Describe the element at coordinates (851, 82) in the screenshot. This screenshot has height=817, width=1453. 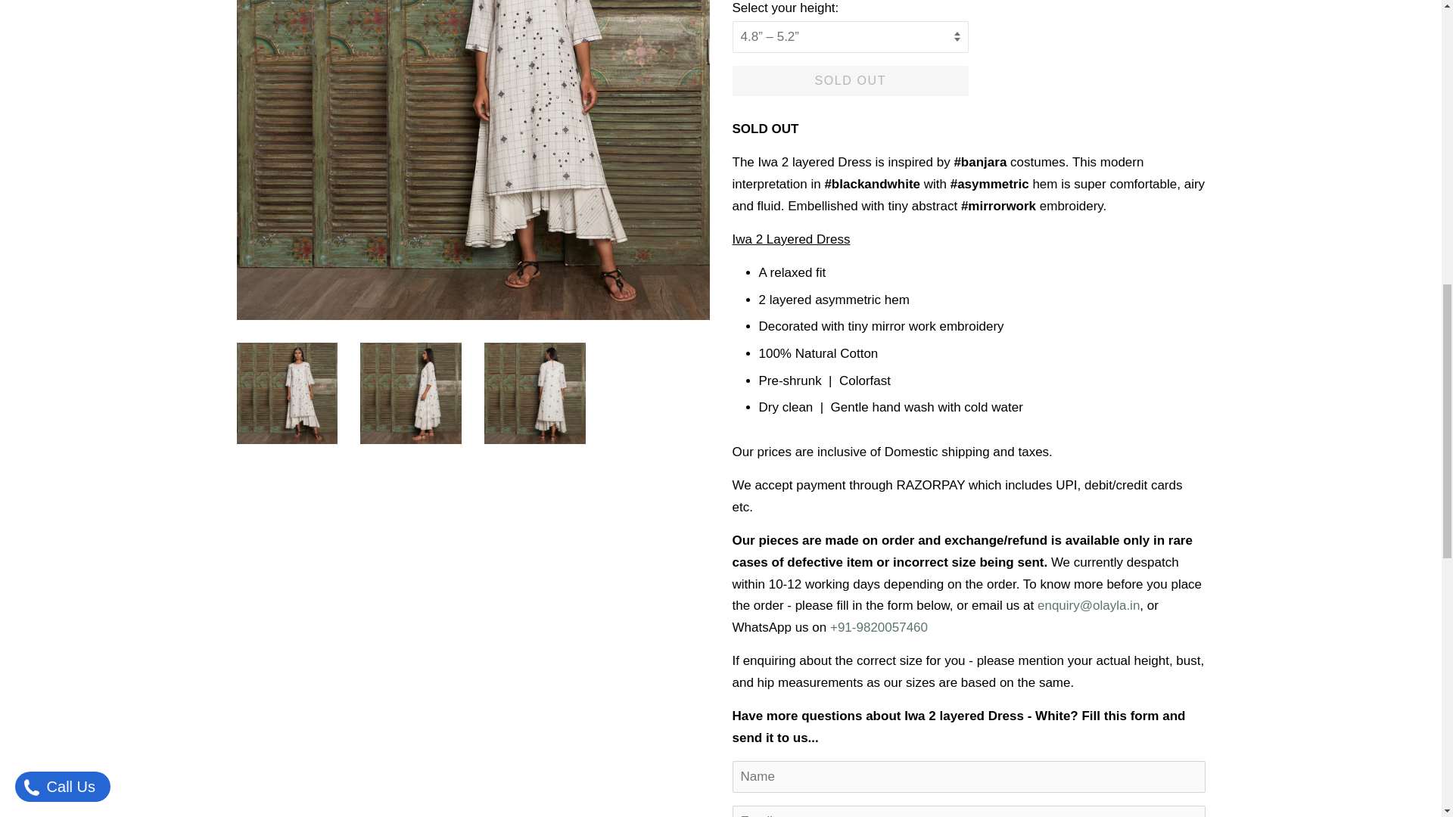
I see `SOLD OUT` at that location.